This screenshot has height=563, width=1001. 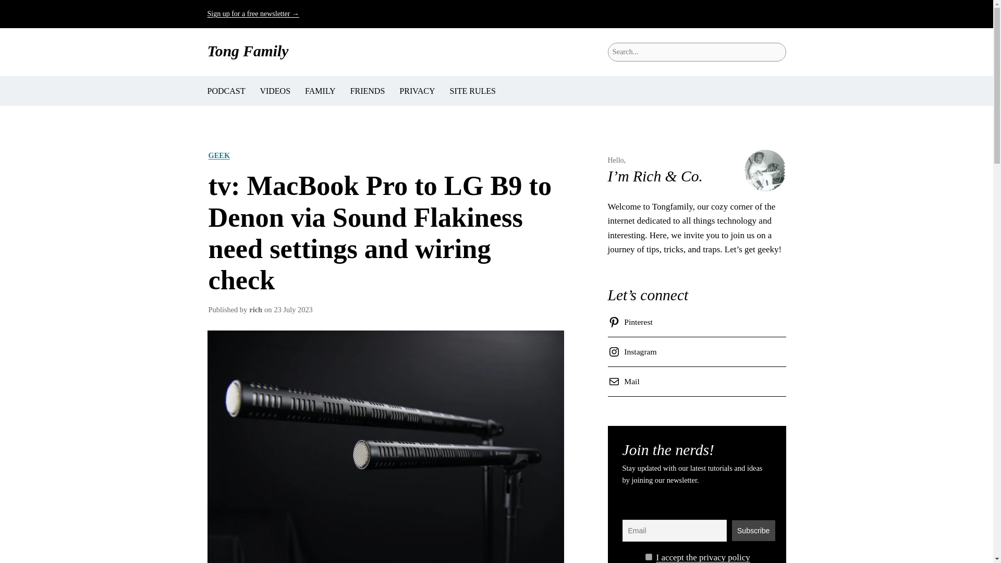 What do you see at coordinates (417, 91) in the screenshot?
I see `PRIVACY` at bounding box center [417, 91].